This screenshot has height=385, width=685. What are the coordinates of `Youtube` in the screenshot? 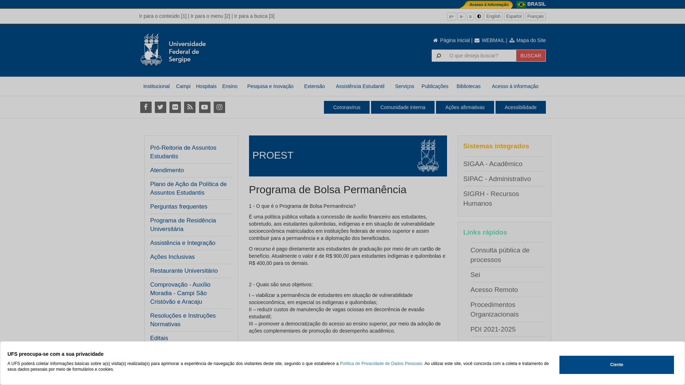 It's located at (205, 107).